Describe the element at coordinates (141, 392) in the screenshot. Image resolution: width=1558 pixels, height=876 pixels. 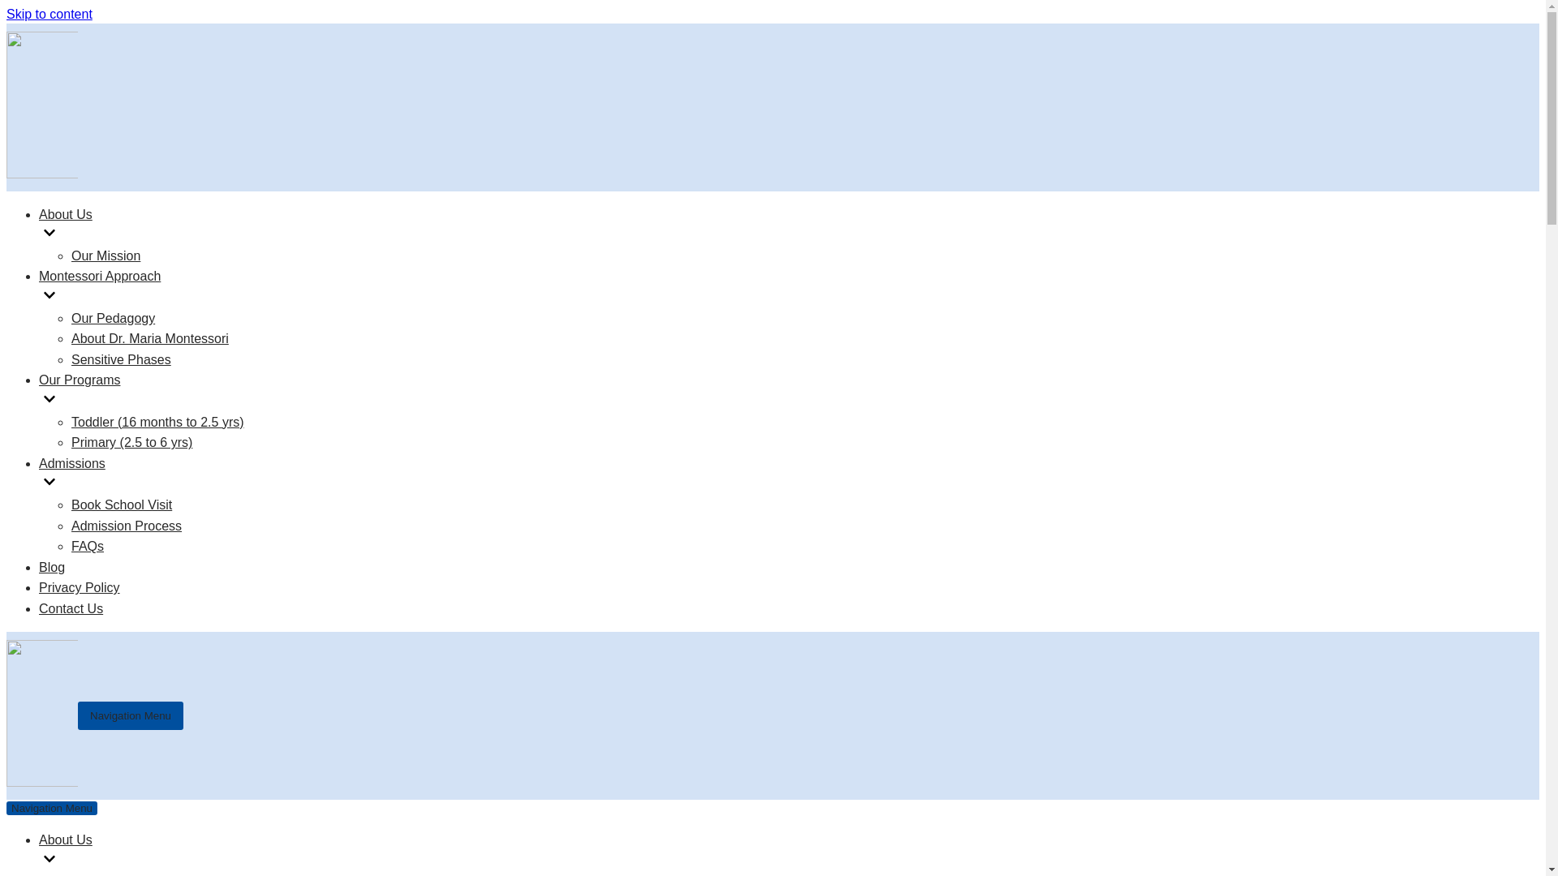
I see `Our Programs` at that location.